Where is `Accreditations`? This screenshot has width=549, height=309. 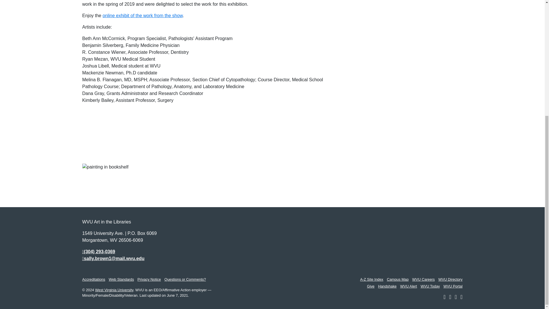
Accreditations is located at coordinates (94, 279).